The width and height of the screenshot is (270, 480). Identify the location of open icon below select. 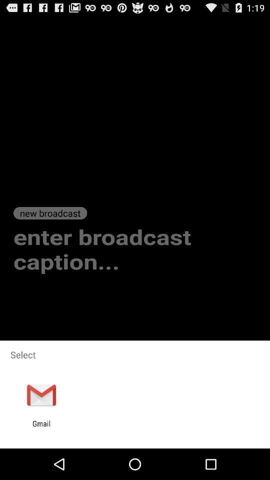
(41, 395).